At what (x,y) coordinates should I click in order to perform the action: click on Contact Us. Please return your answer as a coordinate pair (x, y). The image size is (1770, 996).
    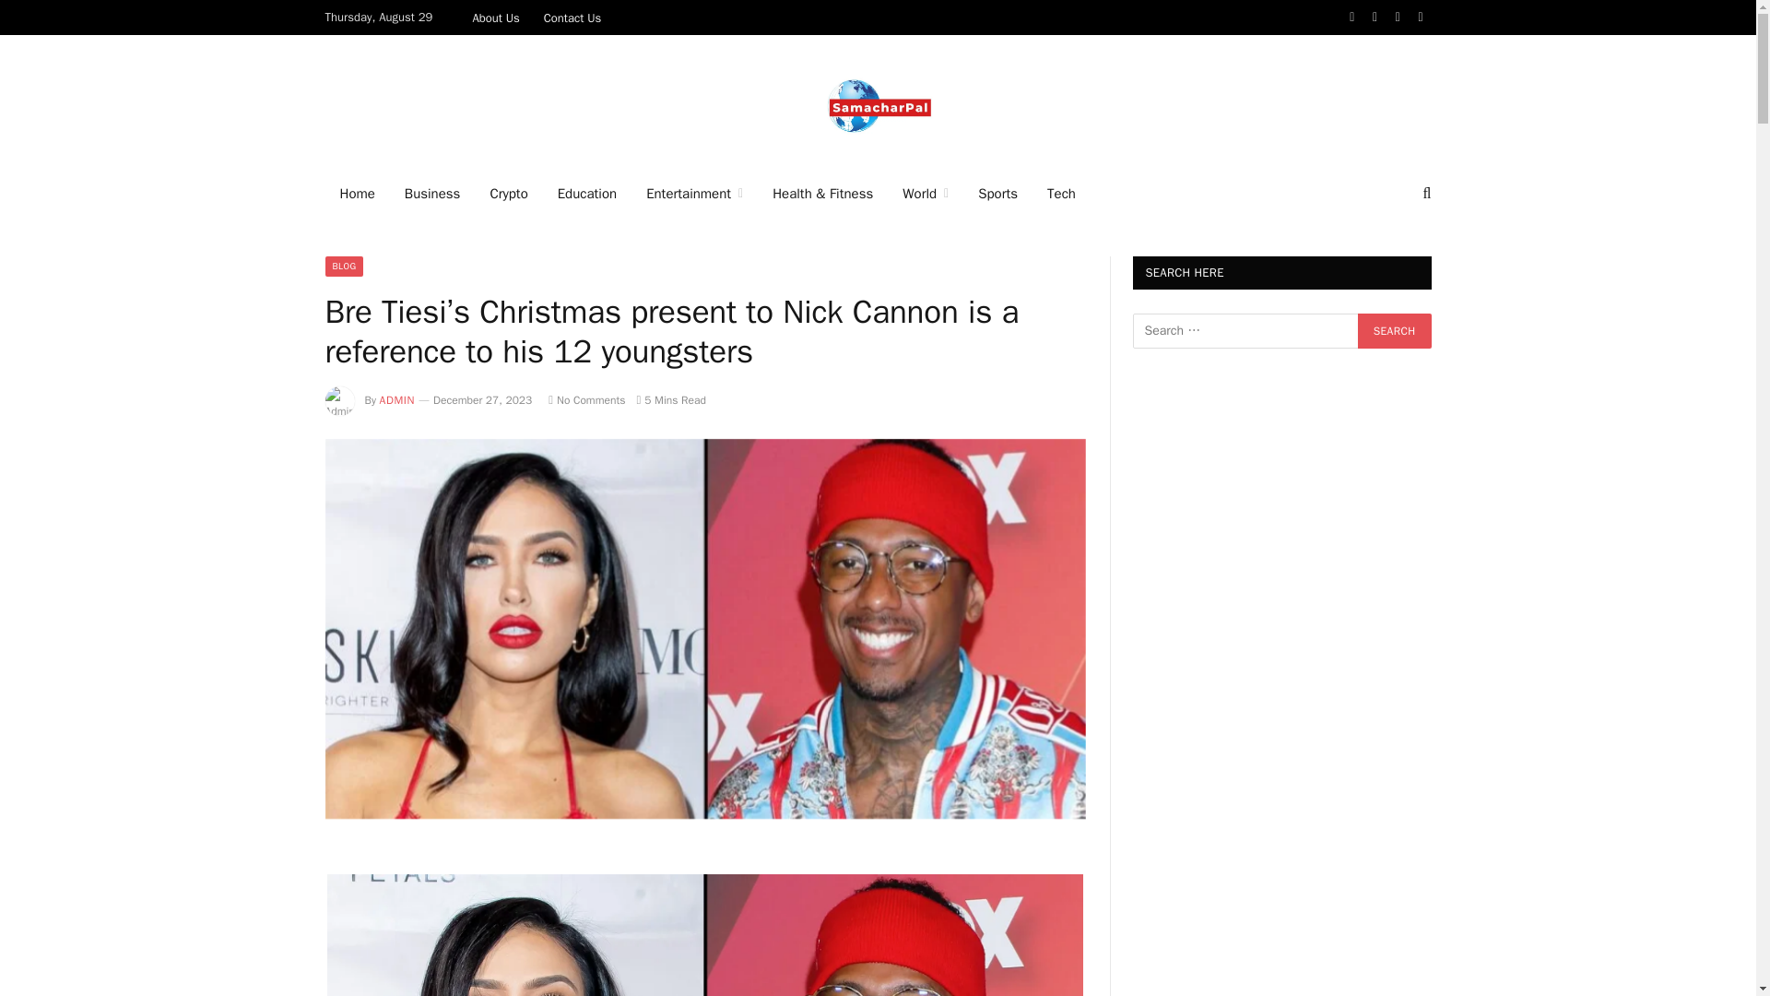
    Looking at the image, I should click on (573, 17).